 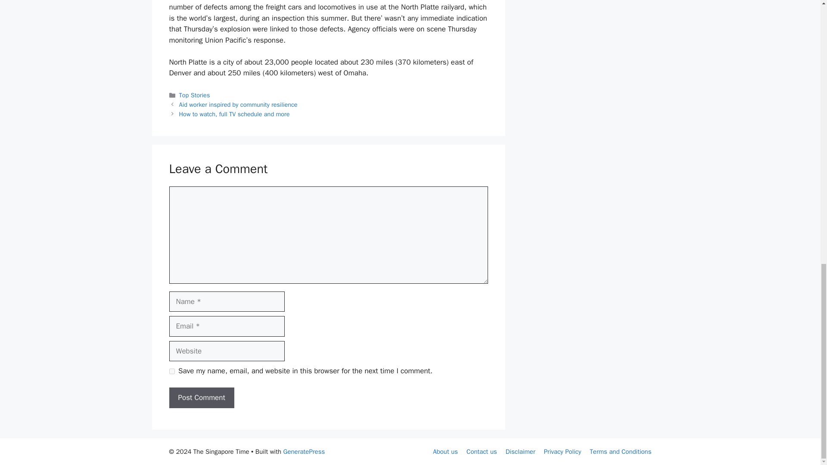 I want to click on GeneratePress, so click(x=304, y=452).